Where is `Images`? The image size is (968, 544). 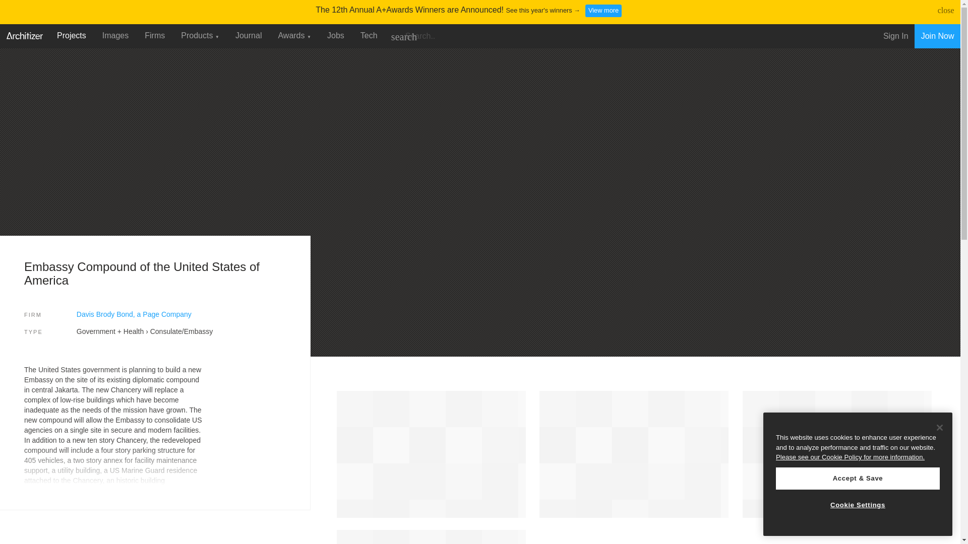 Images is located at coordinates (115, 35).